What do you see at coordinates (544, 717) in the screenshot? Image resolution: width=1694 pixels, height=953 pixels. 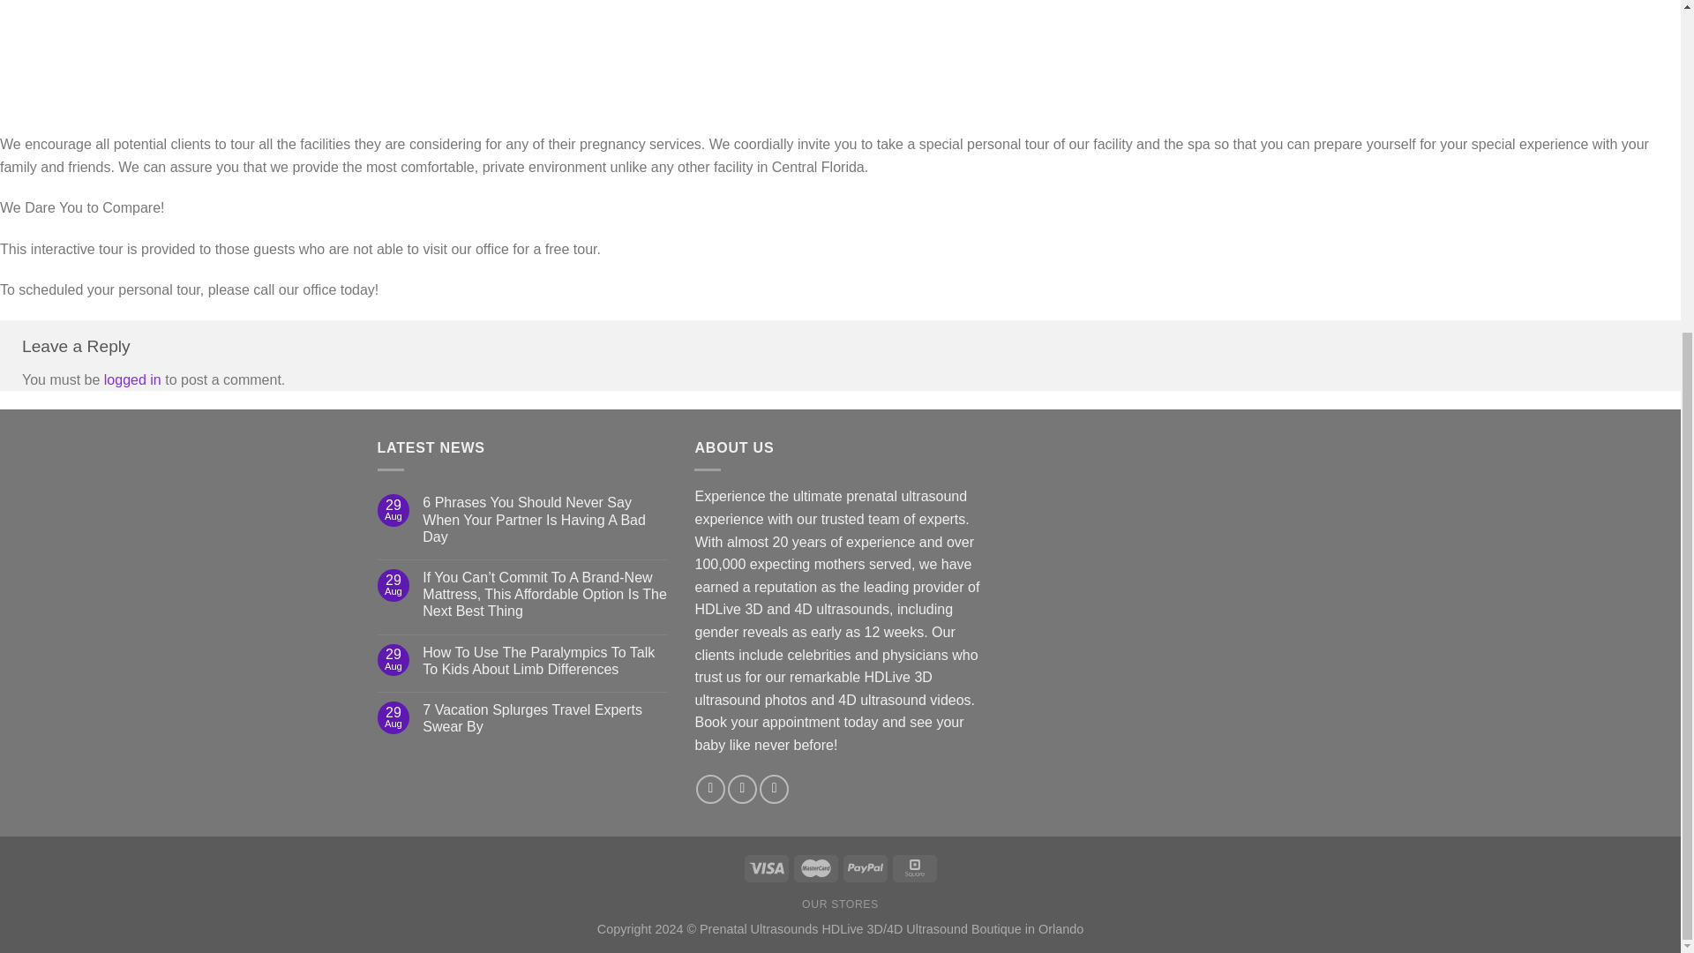 I see `7 Vacation Splurges Travel Experts Swear By` at bounding box center [544, 717].